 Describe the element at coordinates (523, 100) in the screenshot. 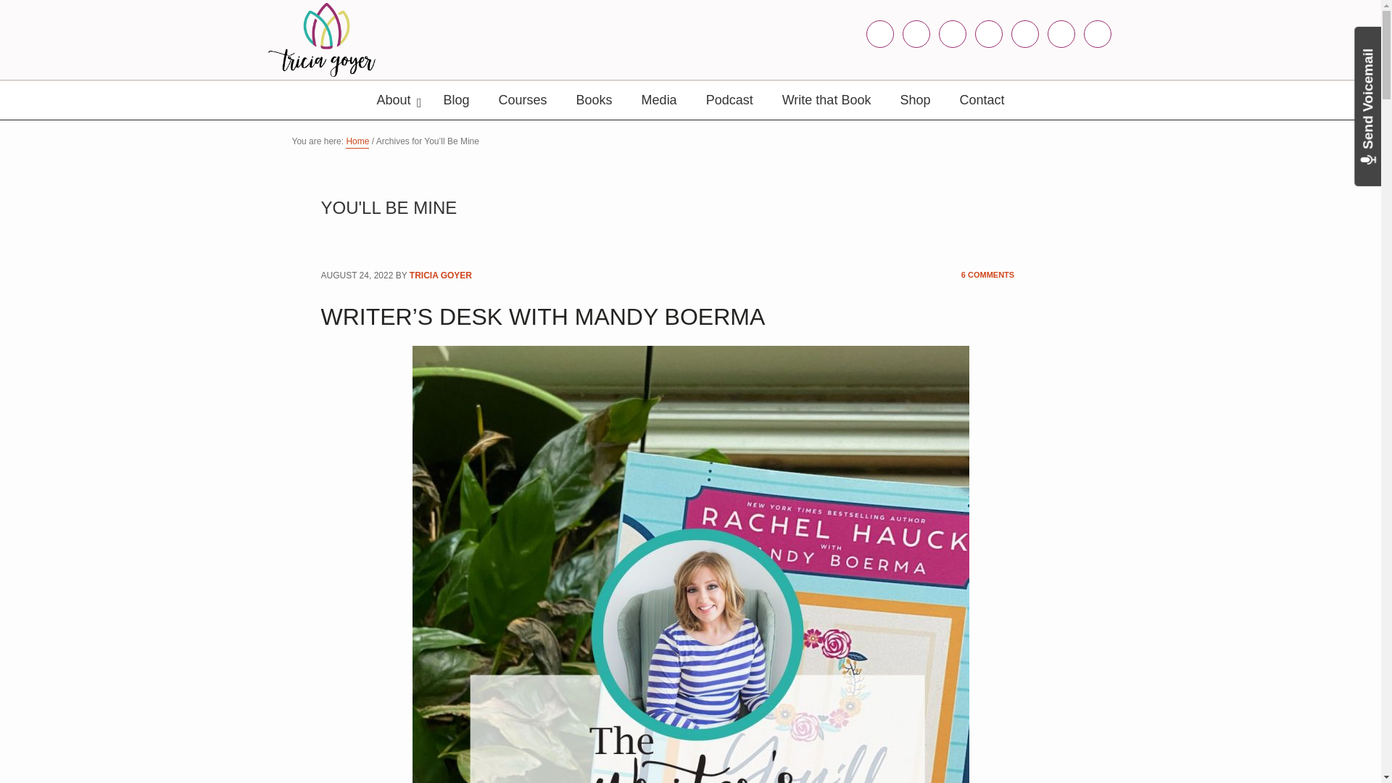

I see `Courses` at that location.